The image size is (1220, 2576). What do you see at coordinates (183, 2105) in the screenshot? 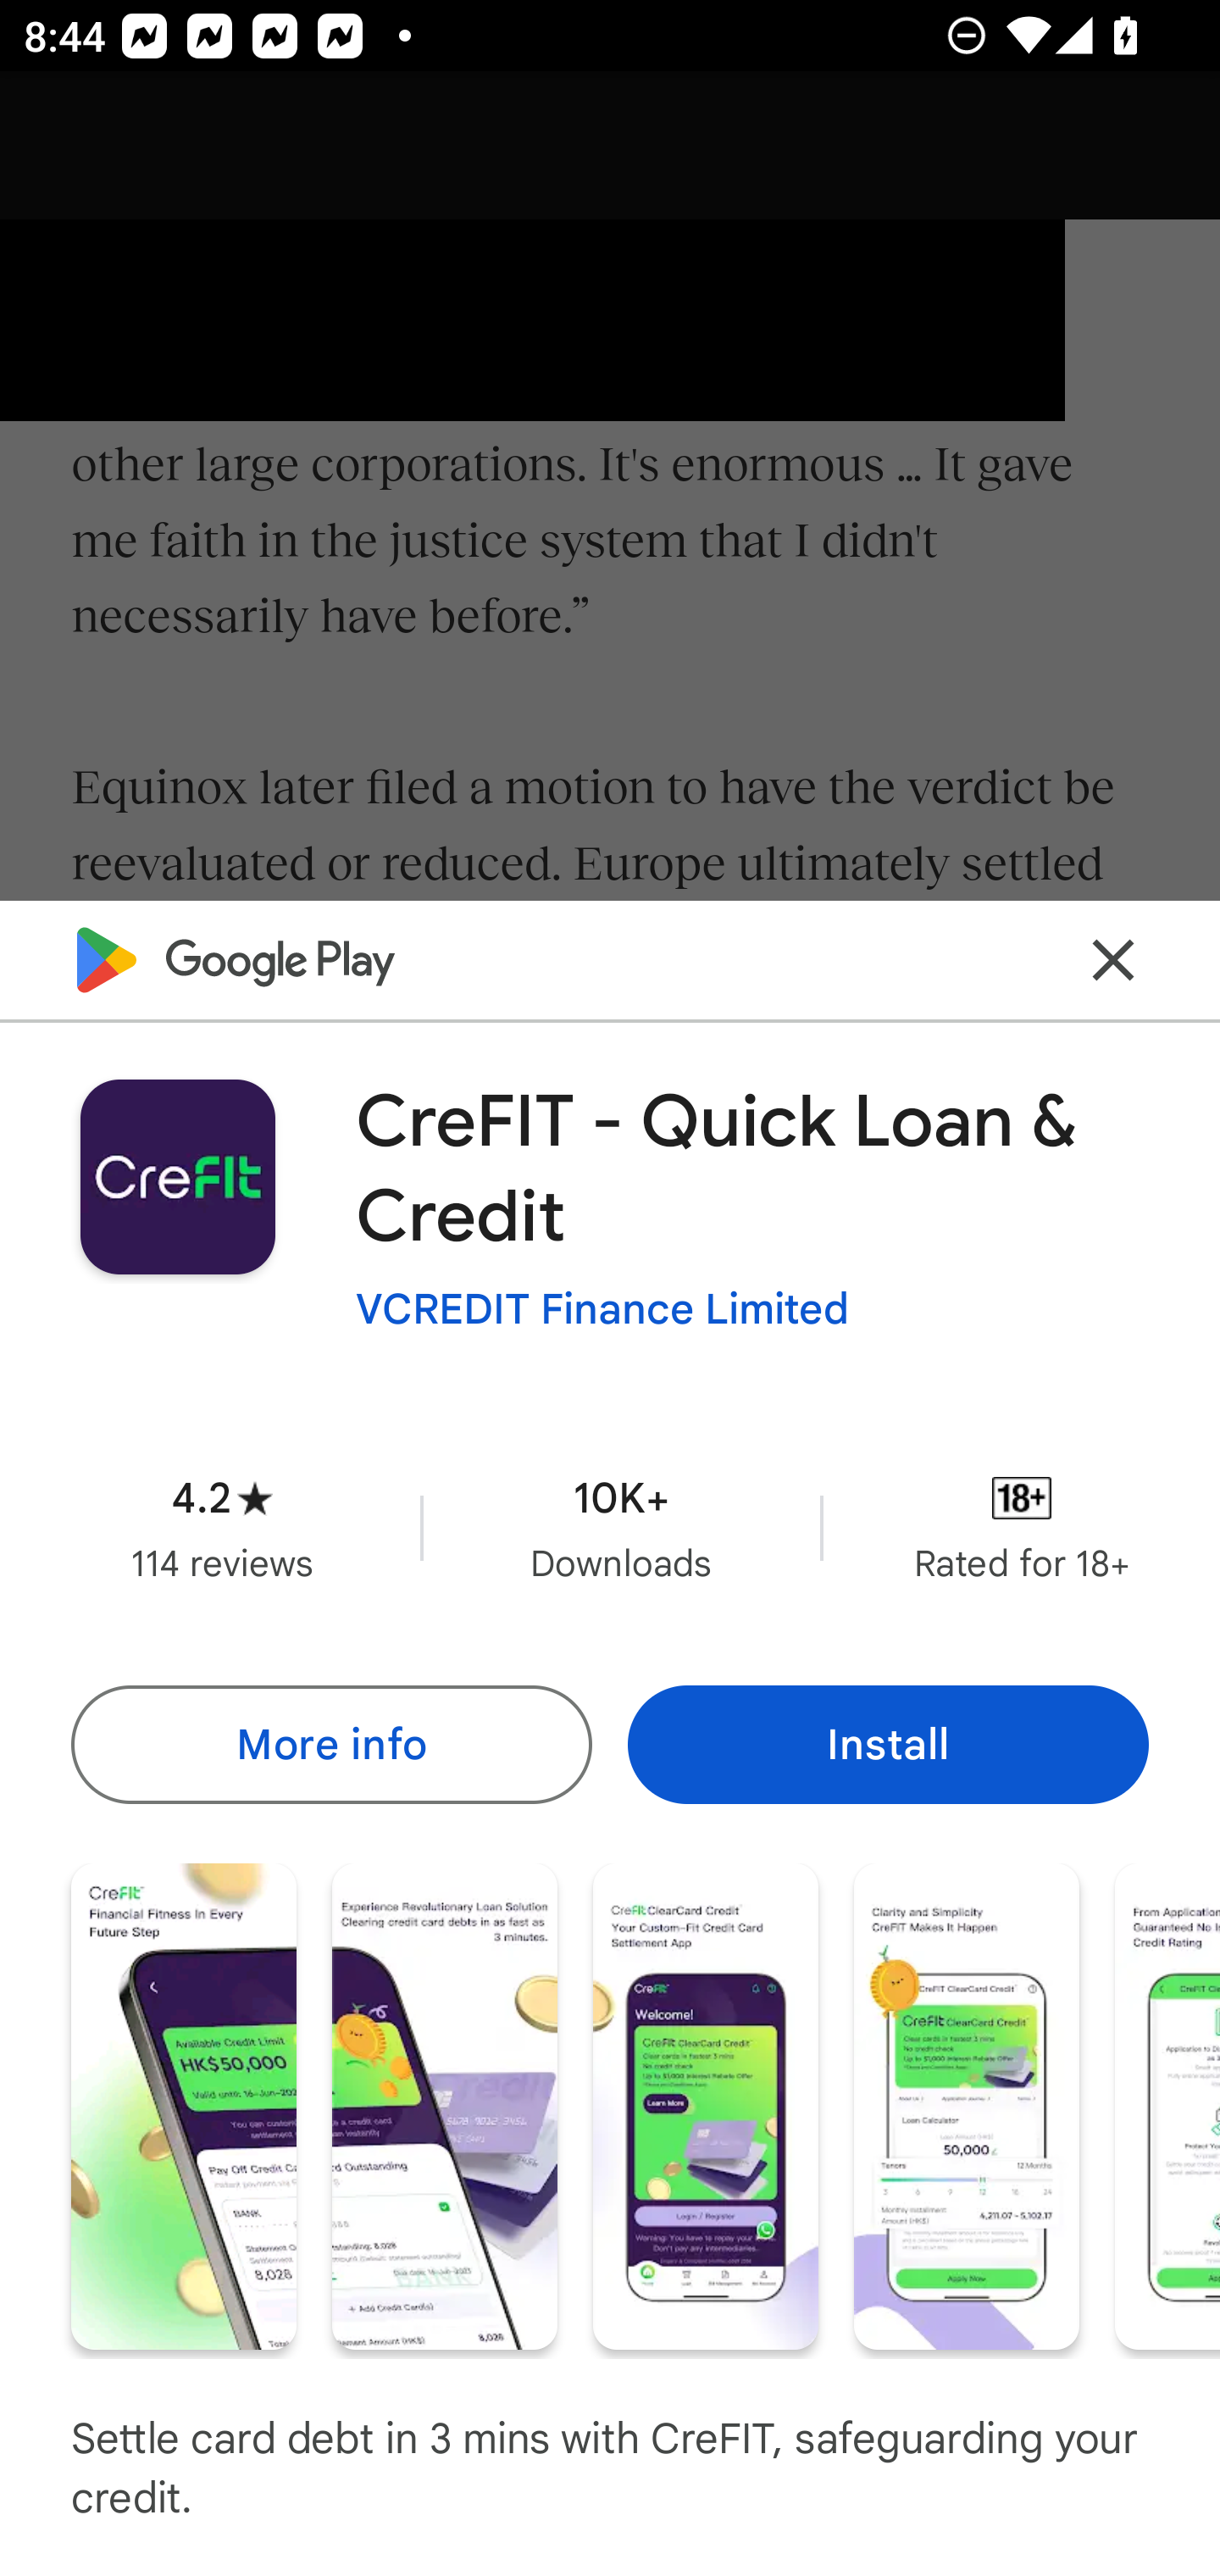
I see `Screenshot "1" of "6"` at bounding box center [183, 2105].